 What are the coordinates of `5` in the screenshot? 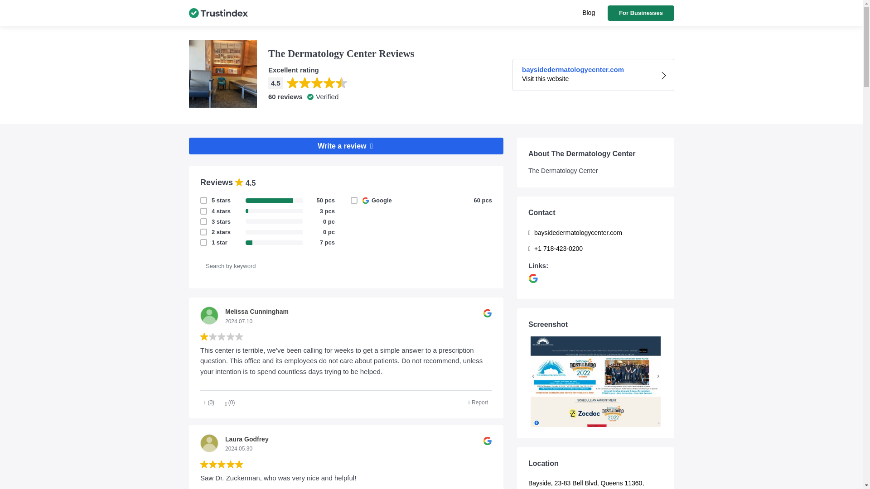 It's located at (593, 74).